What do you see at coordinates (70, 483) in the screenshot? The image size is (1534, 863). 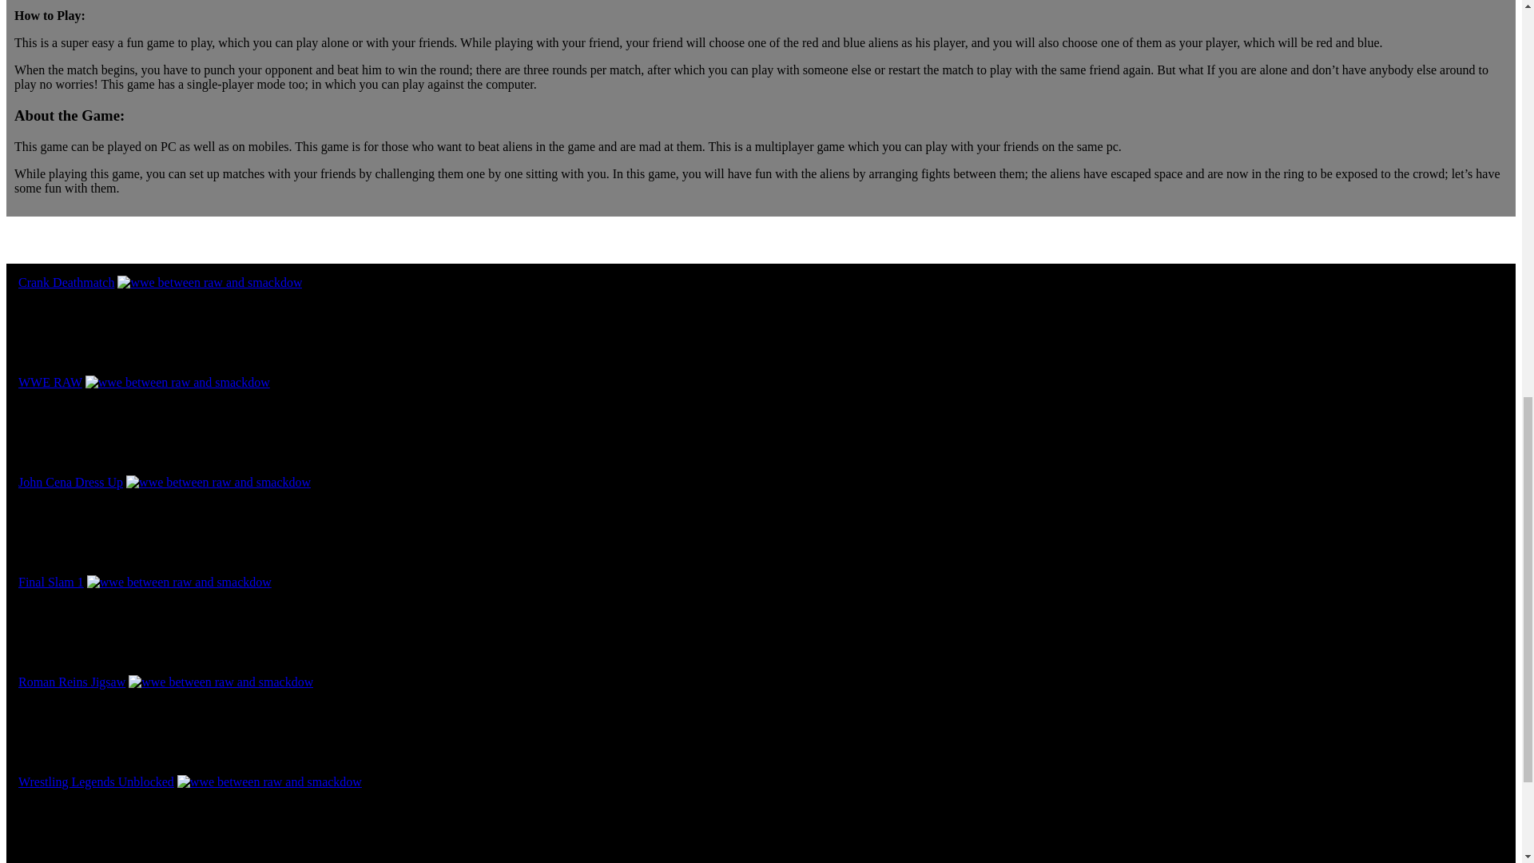 I see `John Cena Dress Up` at bounding box center [70, 483].